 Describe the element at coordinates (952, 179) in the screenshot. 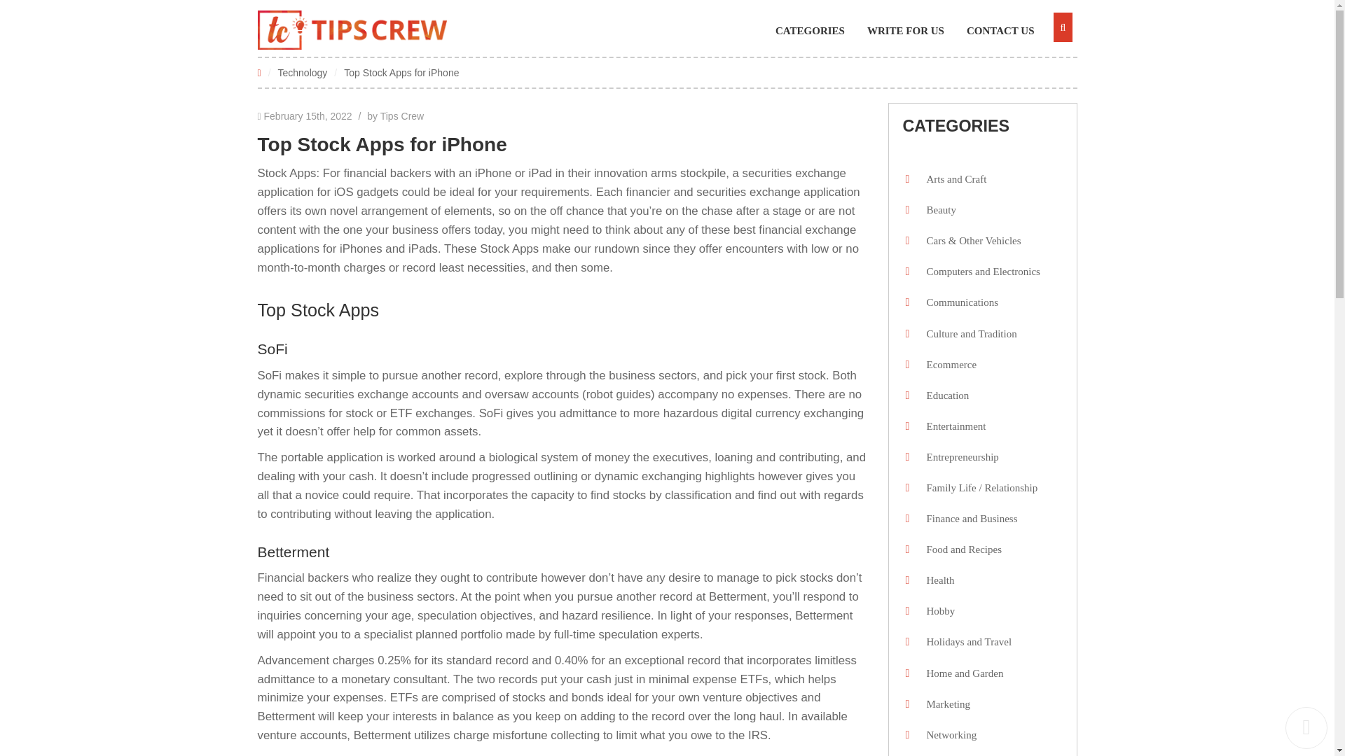

I see `Arts and Craft` at that location.